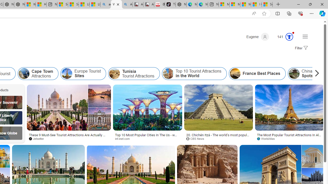  I want to click on Tunisia Tourist Attractions, so click(115, 74).